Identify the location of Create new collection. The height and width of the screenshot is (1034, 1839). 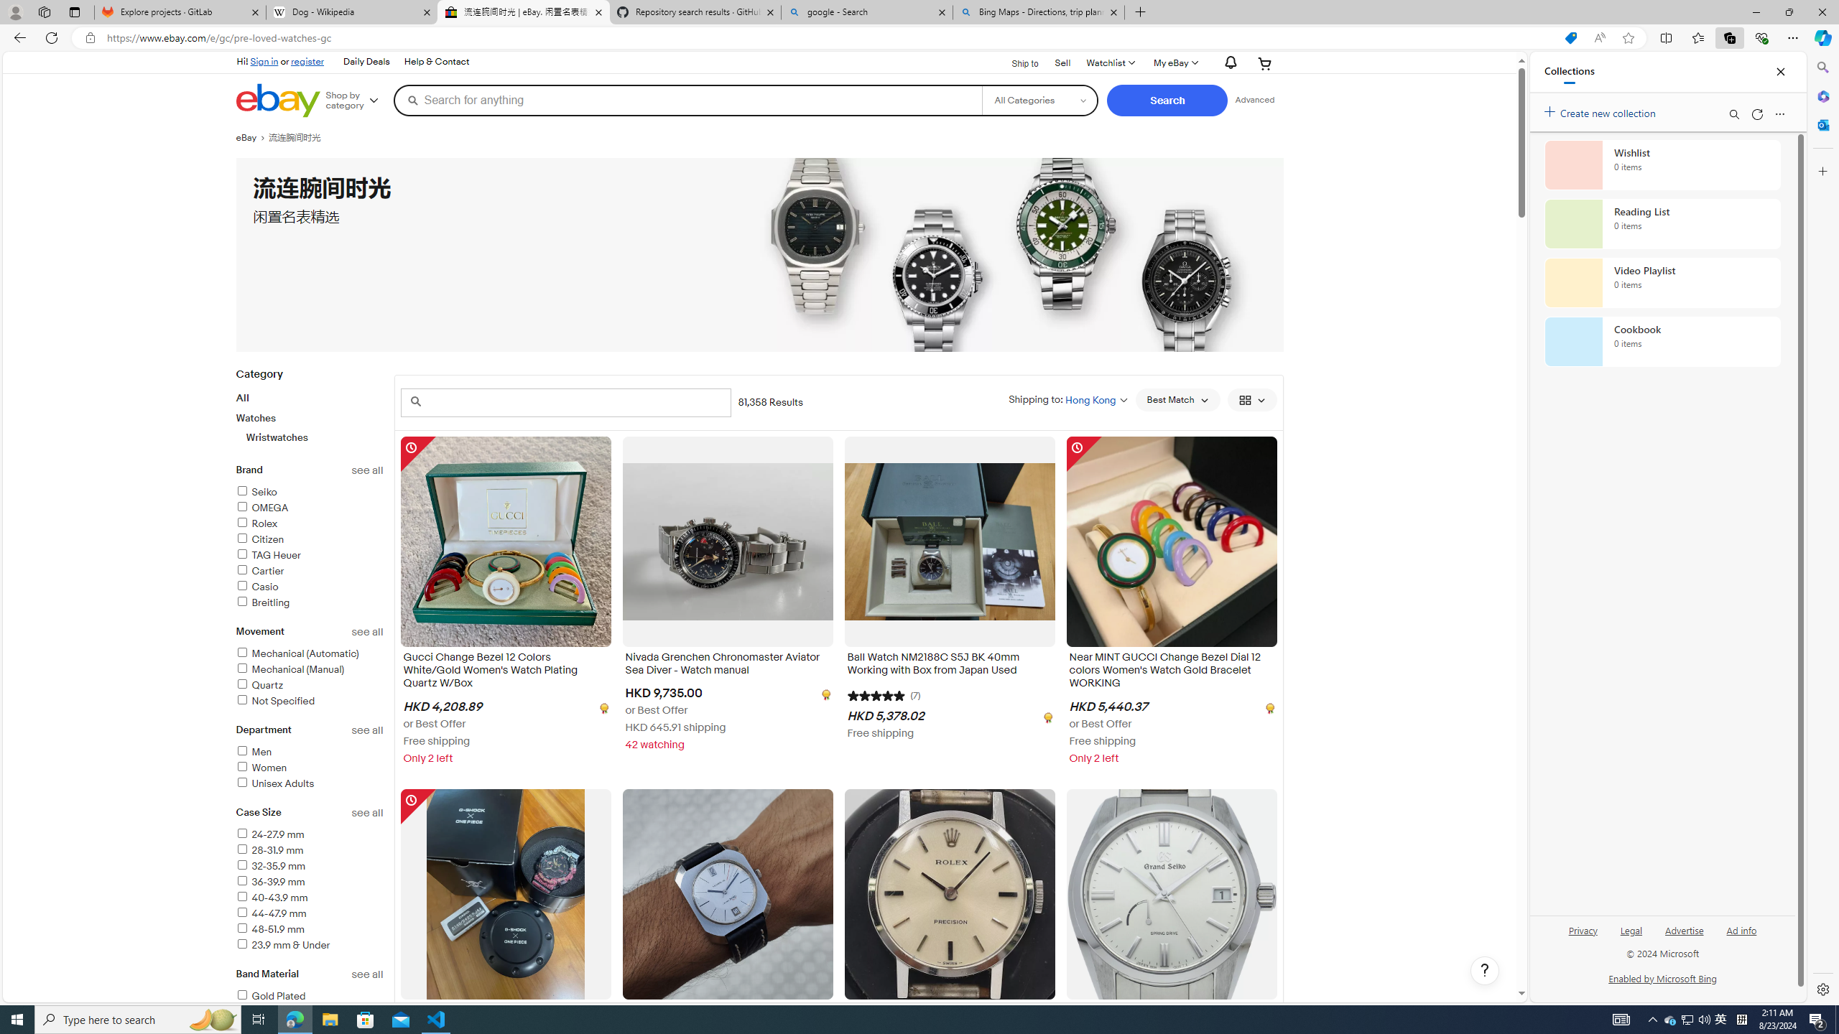
(1602, 111).